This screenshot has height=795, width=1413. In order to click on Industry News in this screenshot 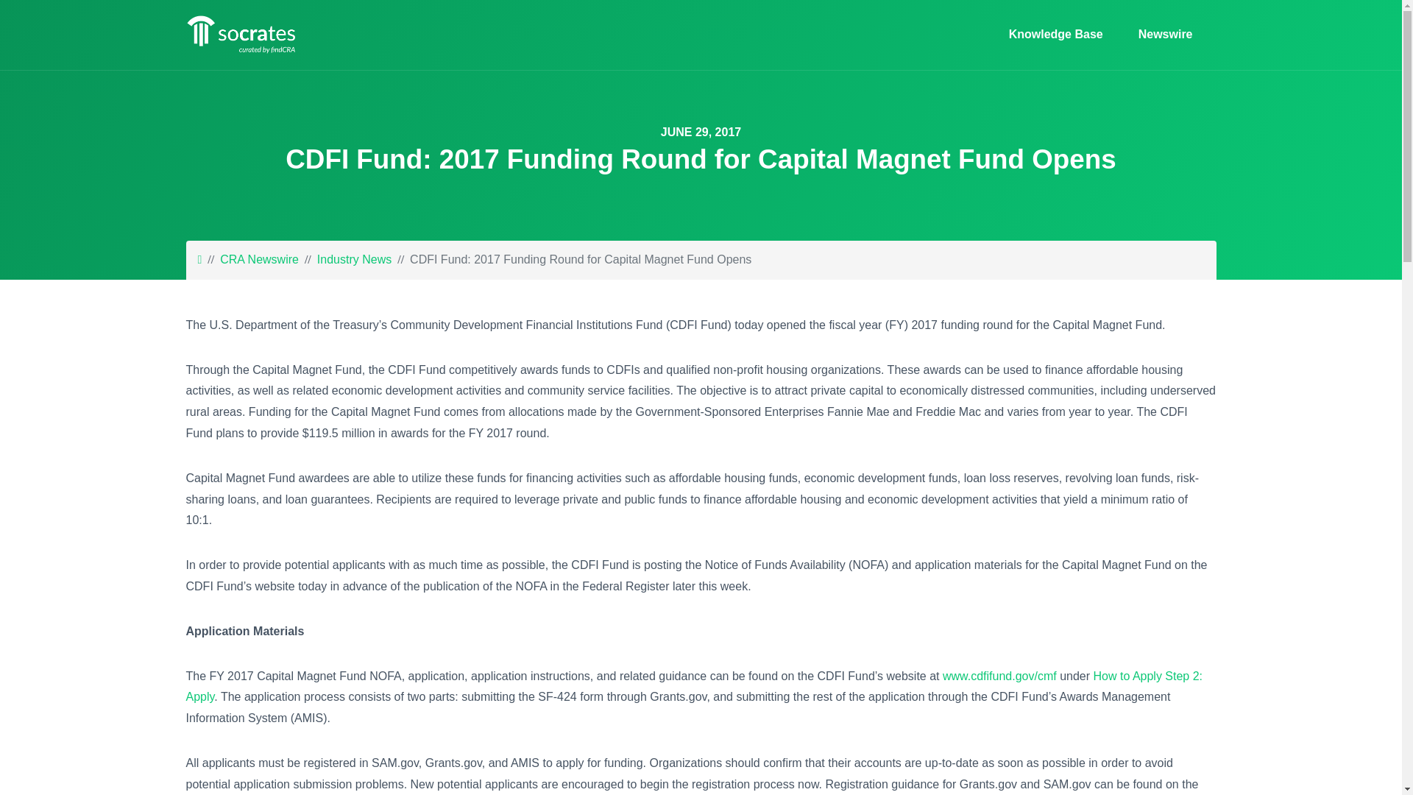, I will do `click(353, 259)`.